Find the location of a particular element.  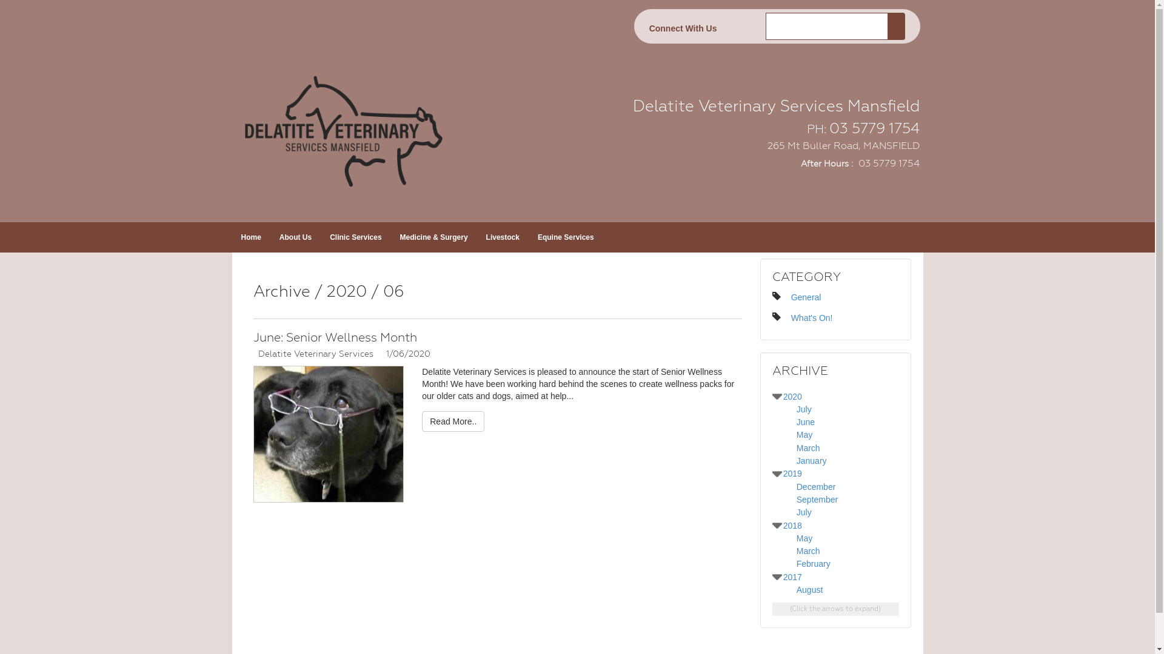

March is located at coordinates (809, 551).